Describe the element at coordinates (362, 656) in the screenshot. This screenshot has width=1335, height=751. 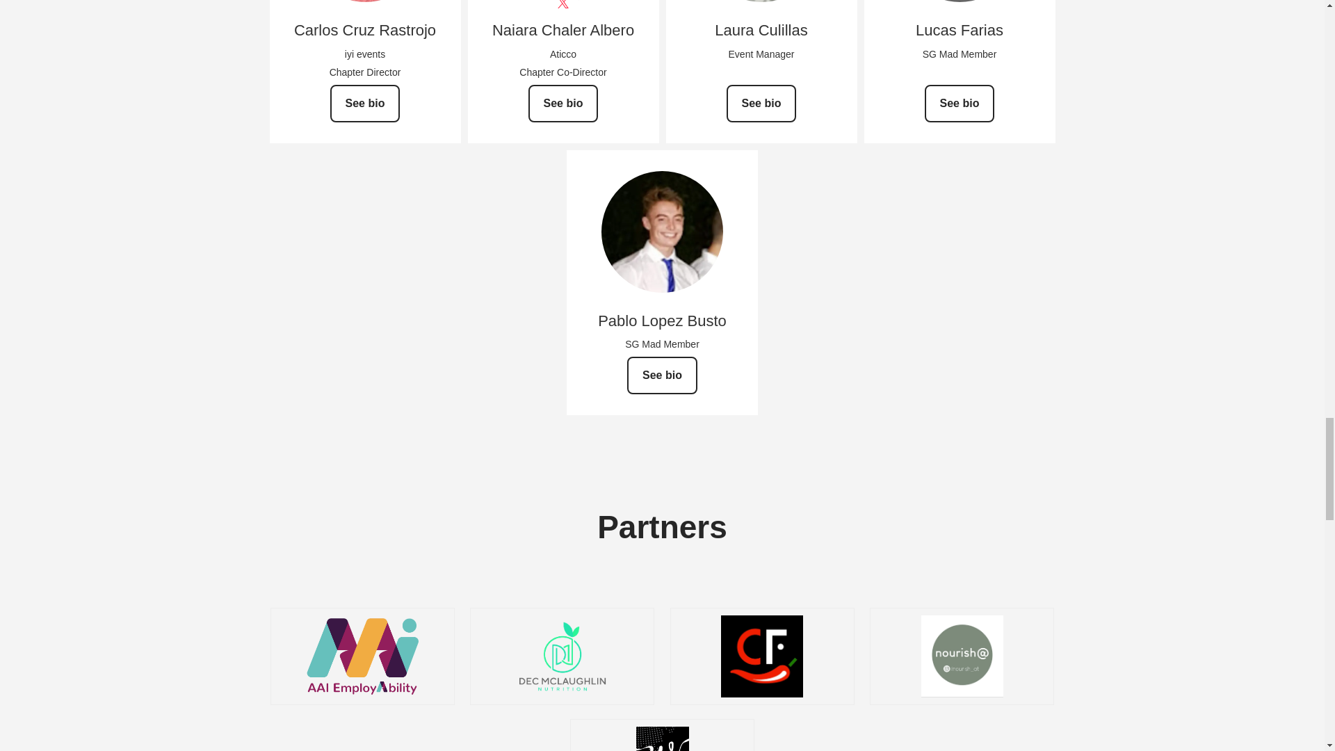
I see `AAIEmployAbility` at that location.